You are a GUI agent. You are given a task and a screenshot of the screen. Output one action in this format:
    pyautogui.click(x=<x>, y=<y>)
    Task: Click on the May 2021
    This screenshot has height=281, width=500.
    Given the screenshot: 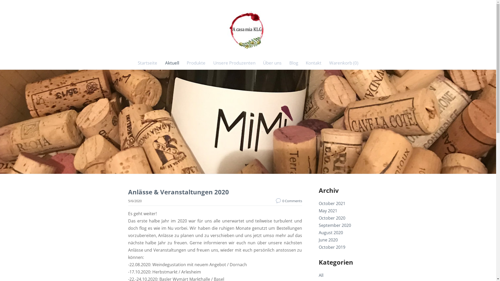 What is the action you would take?
    pyautogui.click(x=328, y=211)
    